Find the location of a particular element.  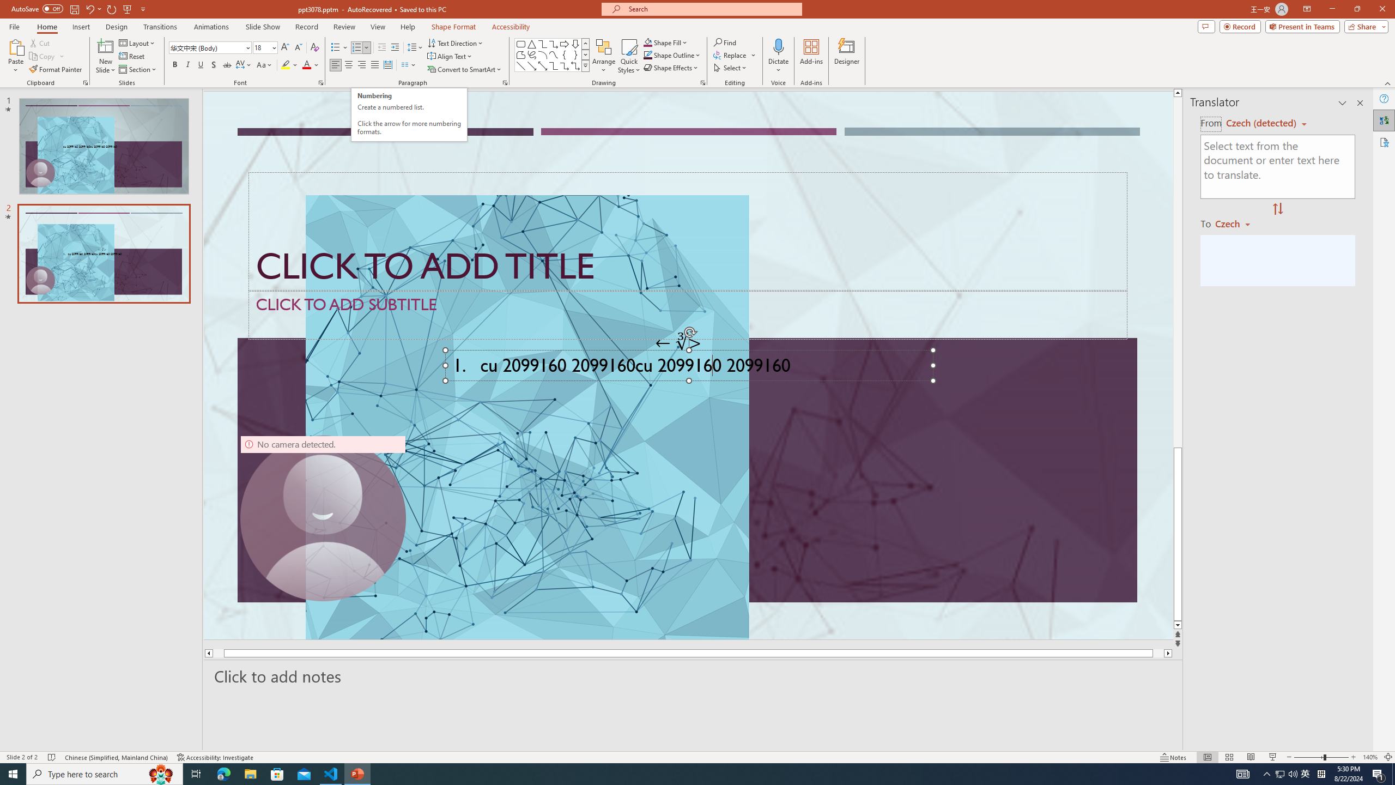

Row up is located at coordinates (585, 44).